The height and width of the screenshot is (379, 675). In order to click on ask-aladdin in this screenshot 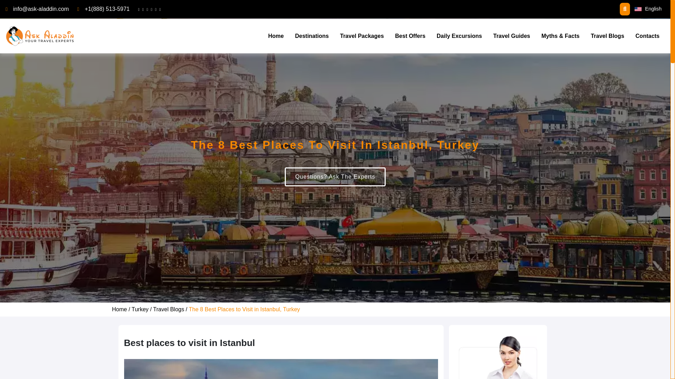, I will do `click(40, 36)`.